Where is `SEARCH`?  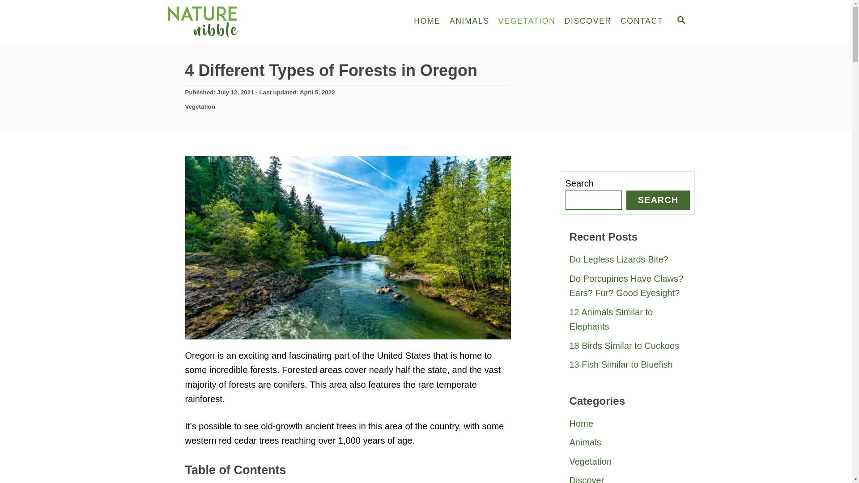 SEARCH is located at coordinates (658, 199).